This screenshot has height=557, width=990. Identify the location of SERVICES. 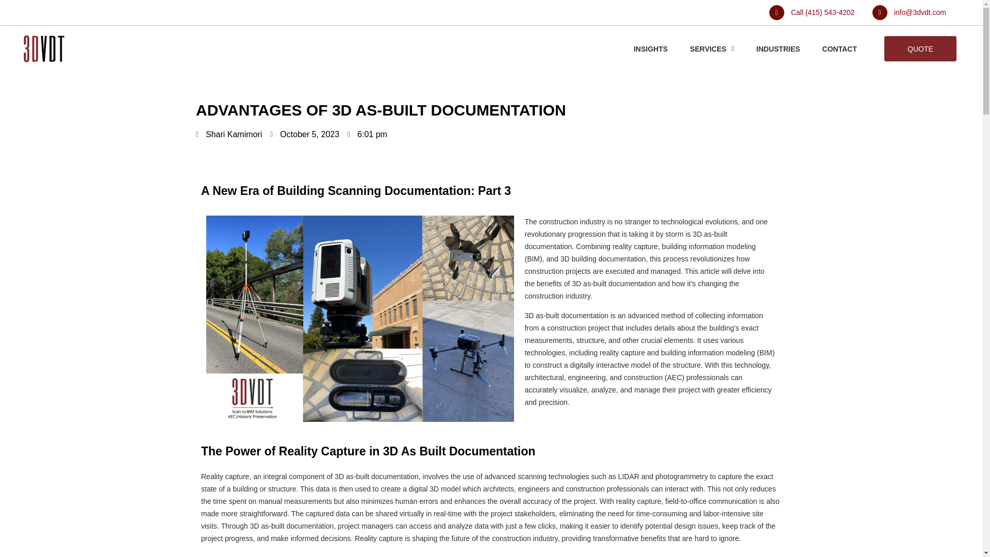
(712, 48).